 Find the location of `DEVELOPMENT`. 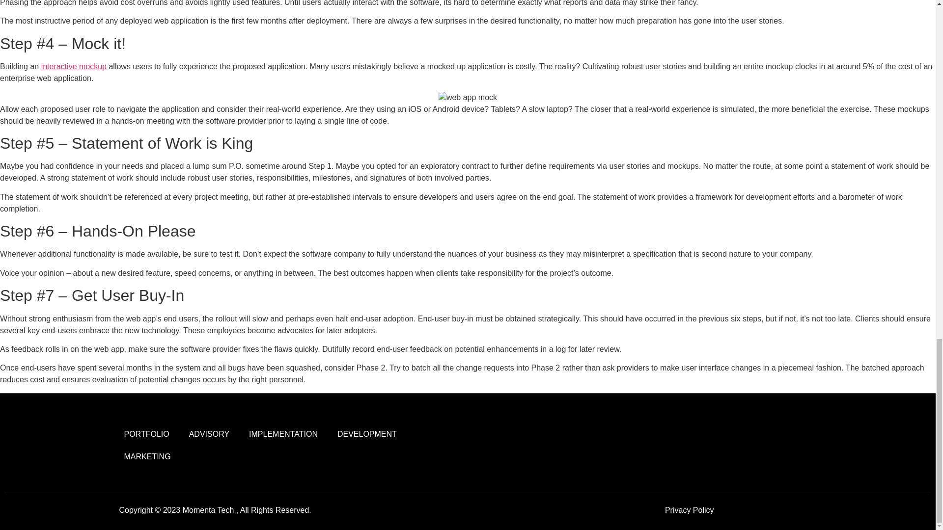

DEVELOPMENT is located at coordinates (366, 434).